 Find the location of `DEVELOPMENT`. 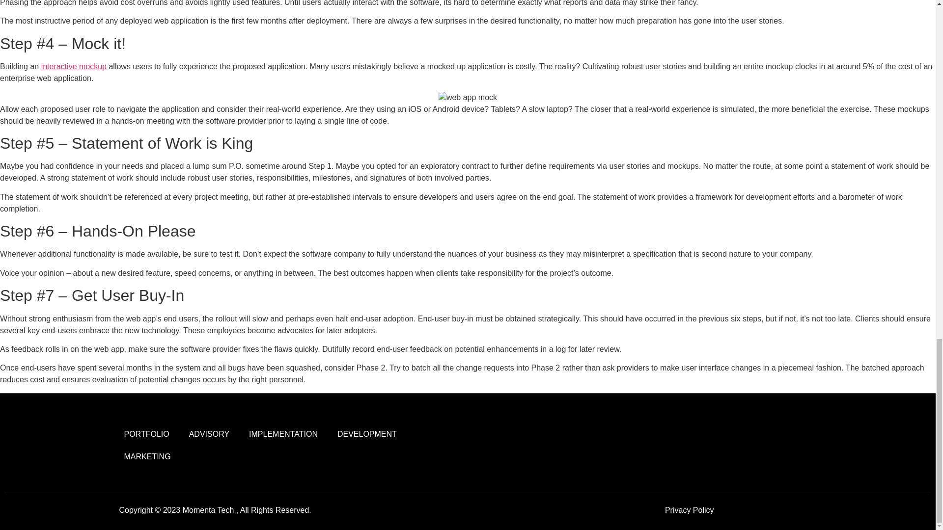

DEVELOPMENT is located at coordinates (366, 434).